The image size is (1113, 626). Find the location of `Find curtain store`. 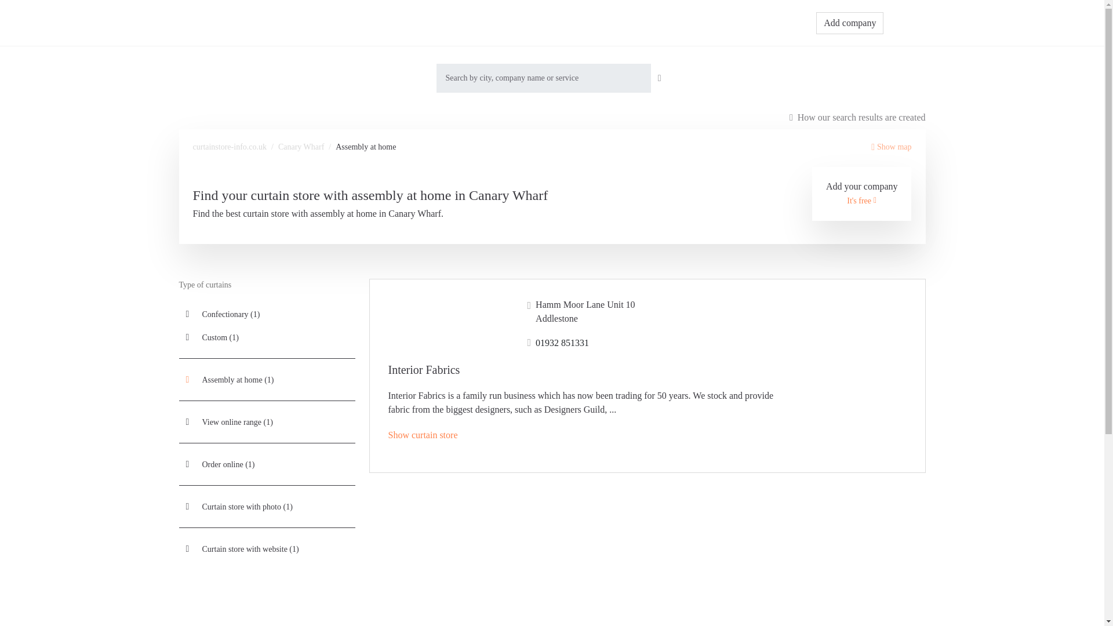

Find curtain store is located at coordinates (566, 23).